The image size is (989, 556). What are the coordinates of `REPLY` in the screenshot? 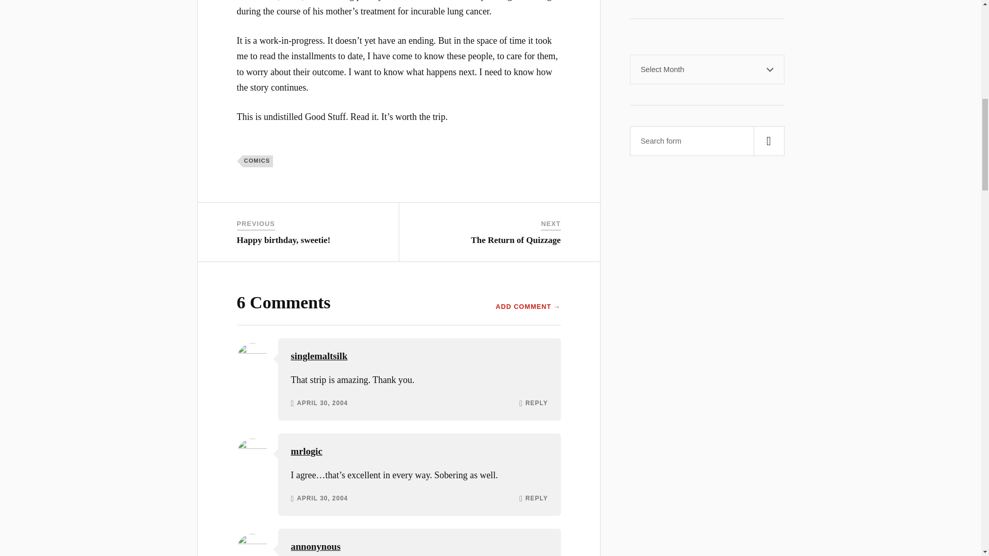 It's located at (536, 403).